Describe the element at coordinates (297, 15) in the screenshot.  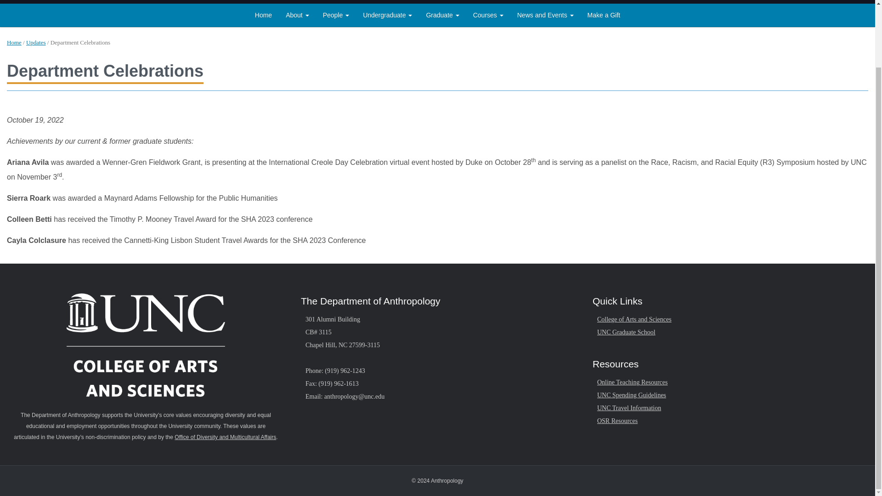
I see `About` at that location.